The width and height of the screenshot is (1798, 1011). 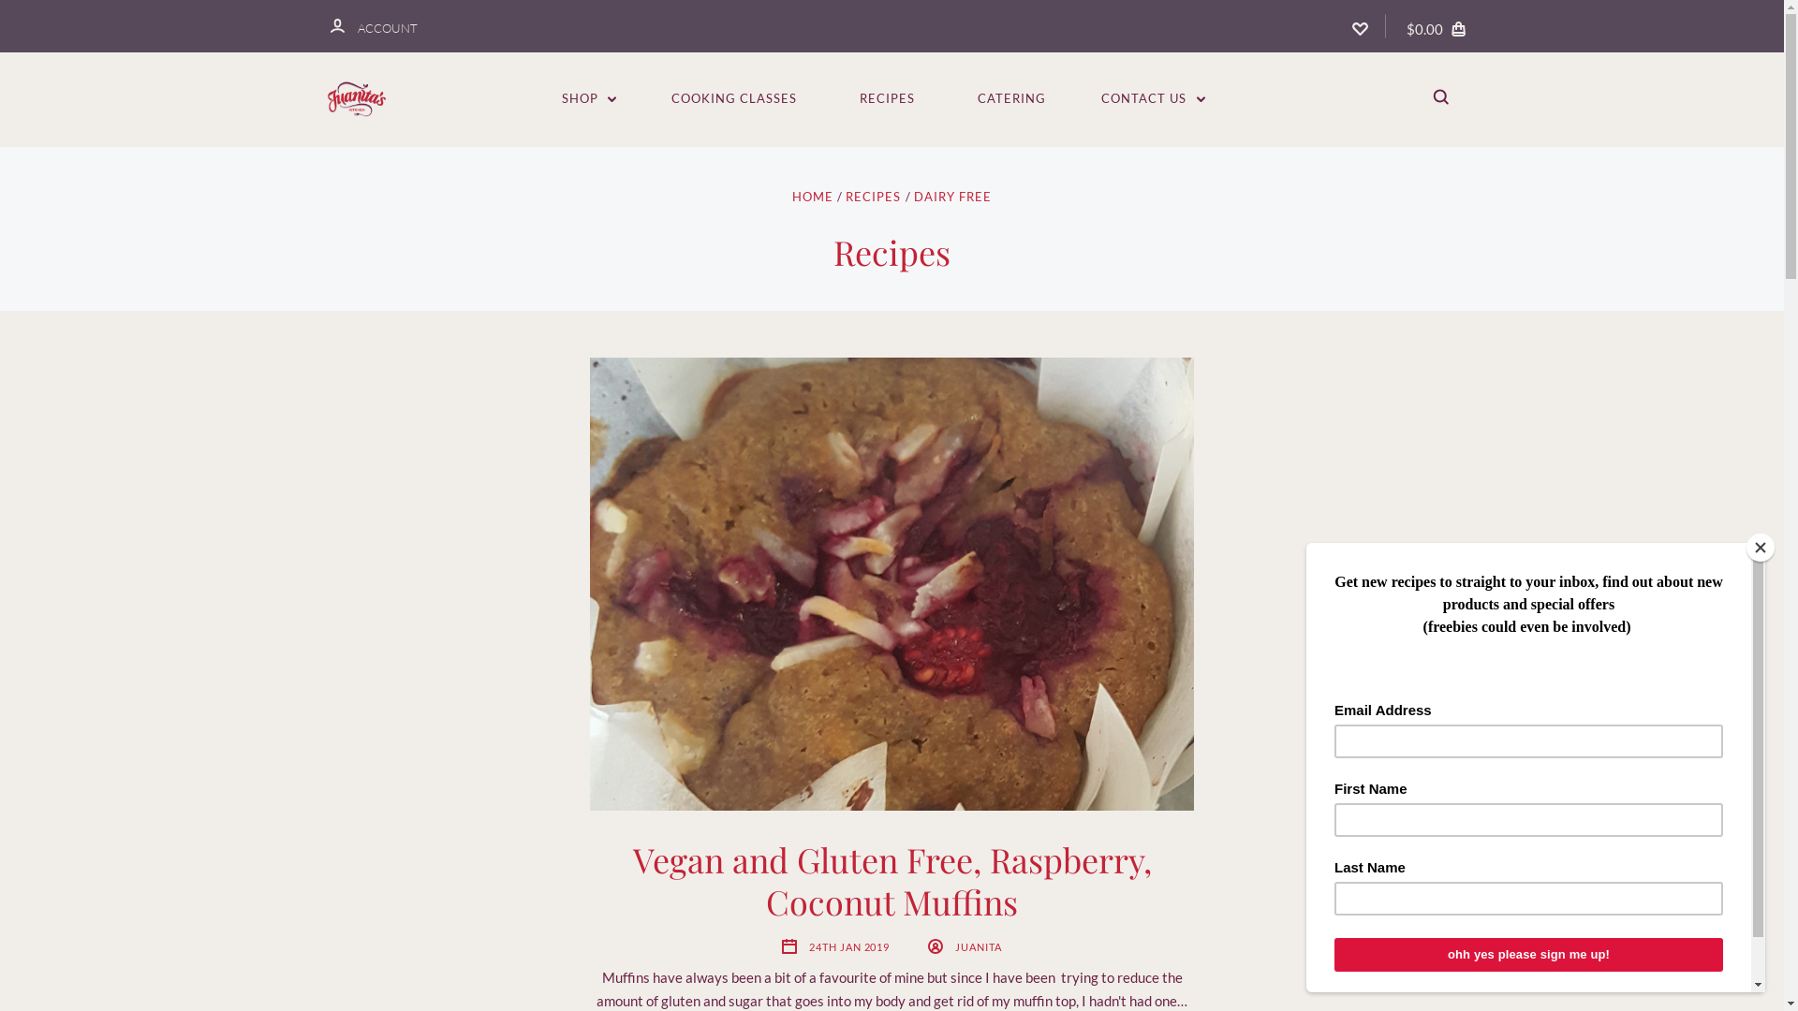 What do you see at coordinates (1011, 99) in the screenshot?
I see `CATERING` at bounding box center [1011, 99].